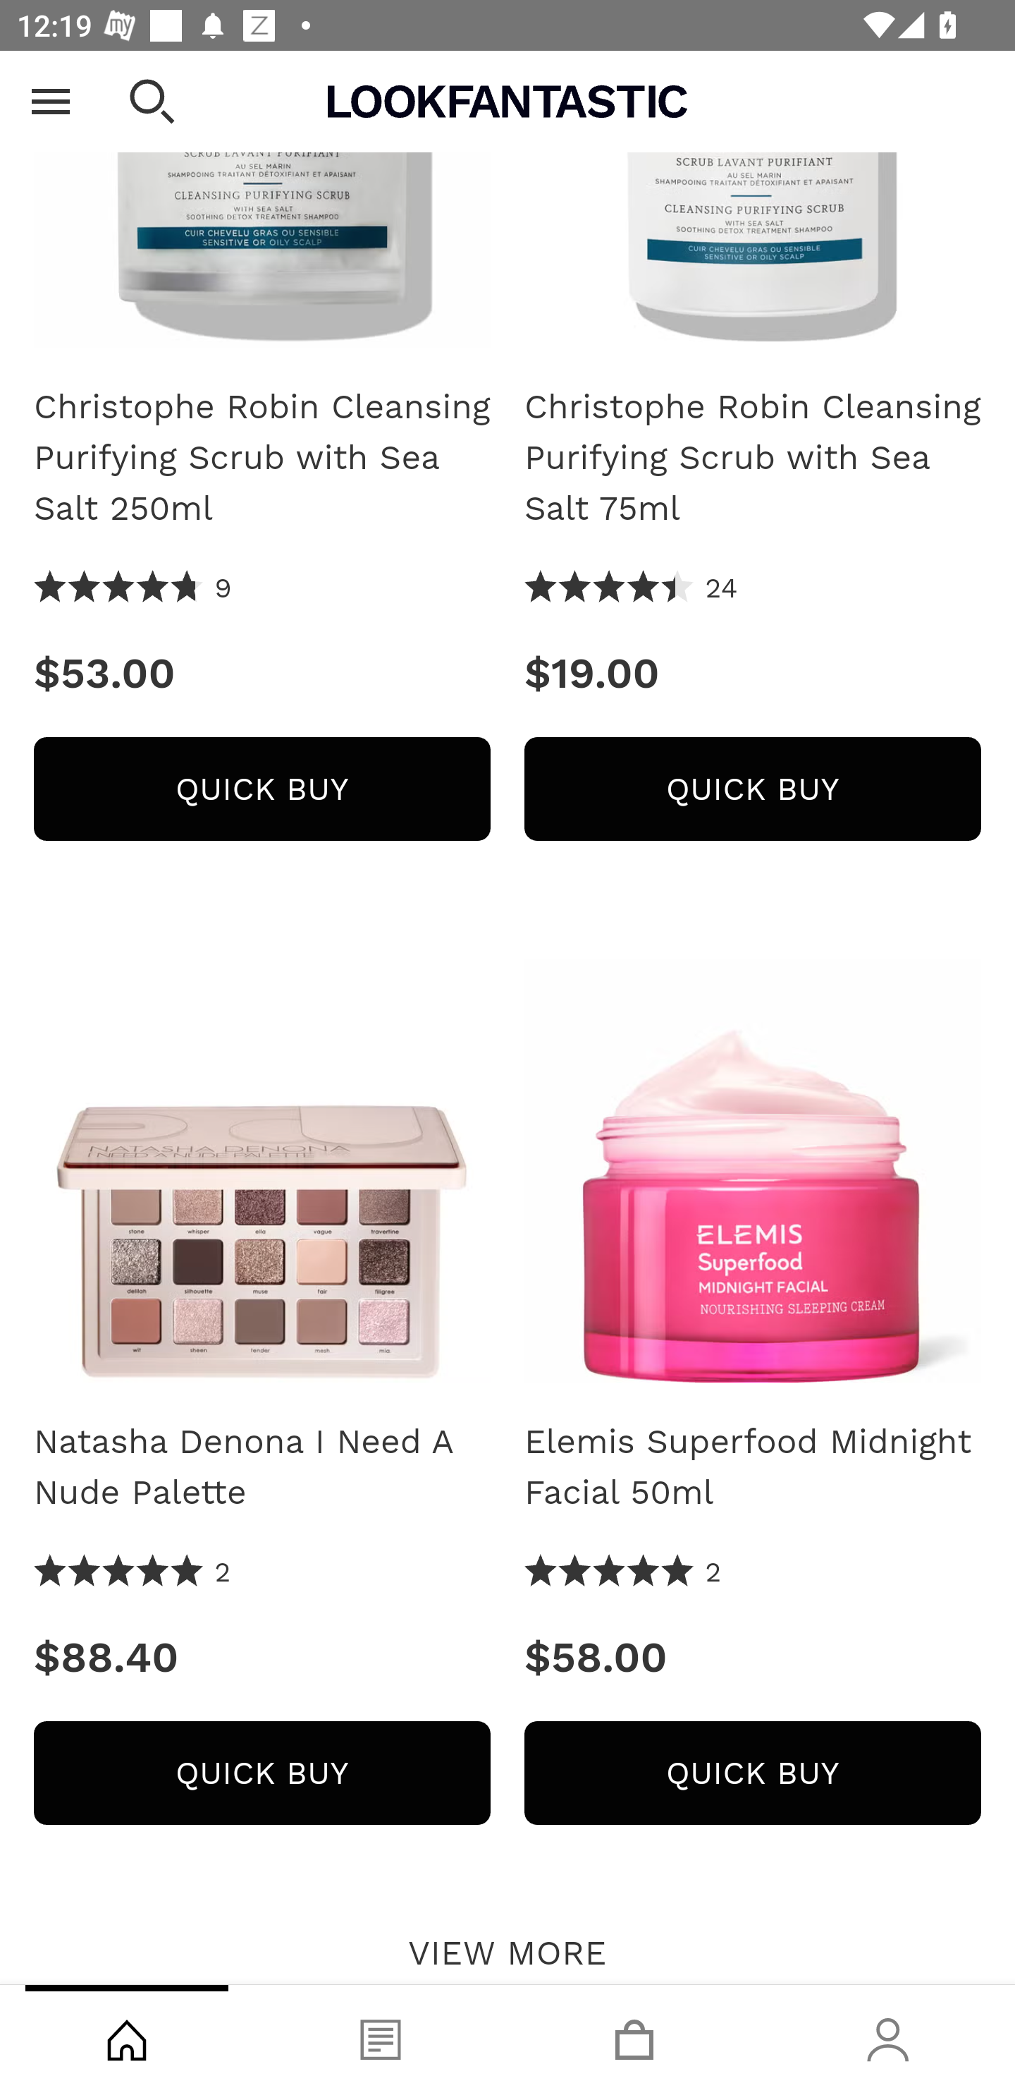  What do you see at coordinates (753, 1163) in the screenshot?
I see `Elemis Superfood Midnight Facial 50ml` at bounding box center [753, 1163].